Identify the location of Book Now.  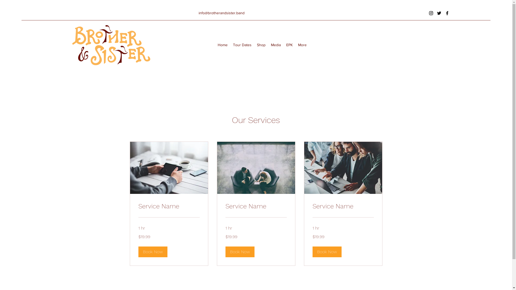
(327, 252).